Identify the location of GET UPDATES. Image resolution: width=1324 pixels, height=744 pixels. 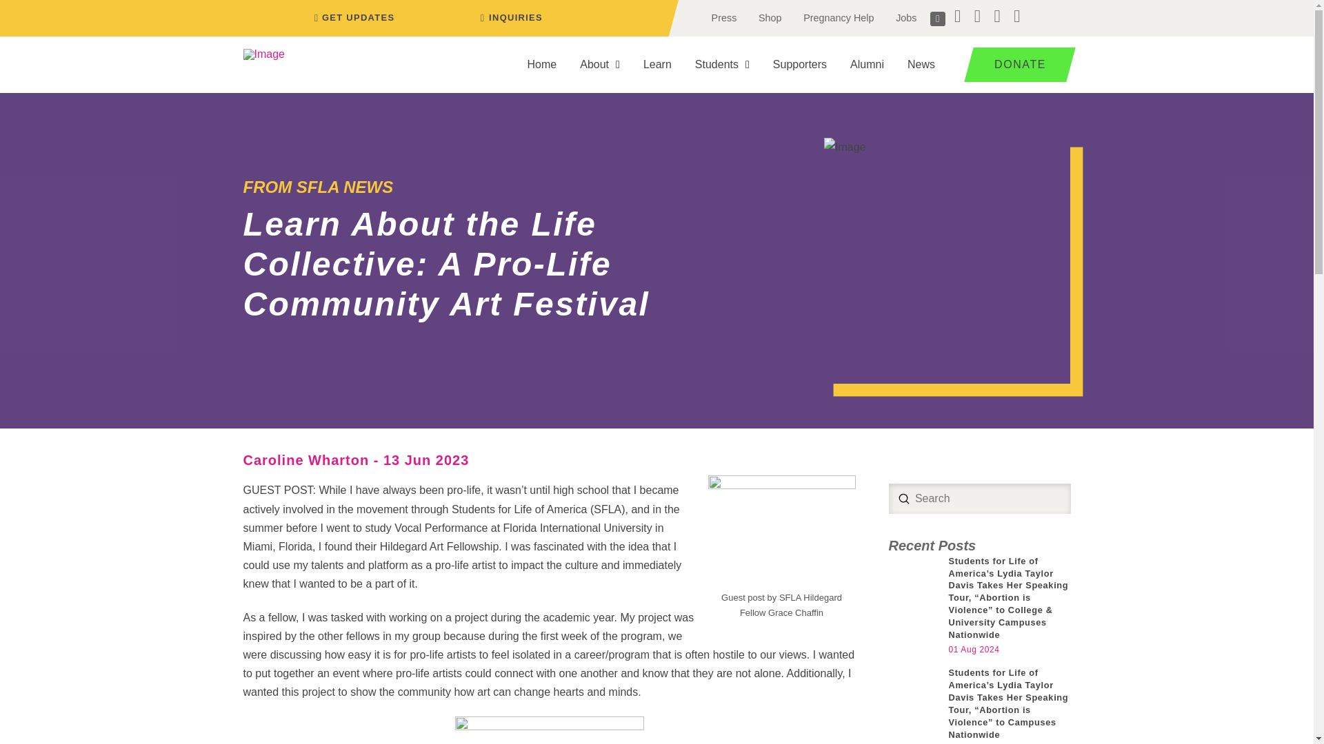
(352, 18).